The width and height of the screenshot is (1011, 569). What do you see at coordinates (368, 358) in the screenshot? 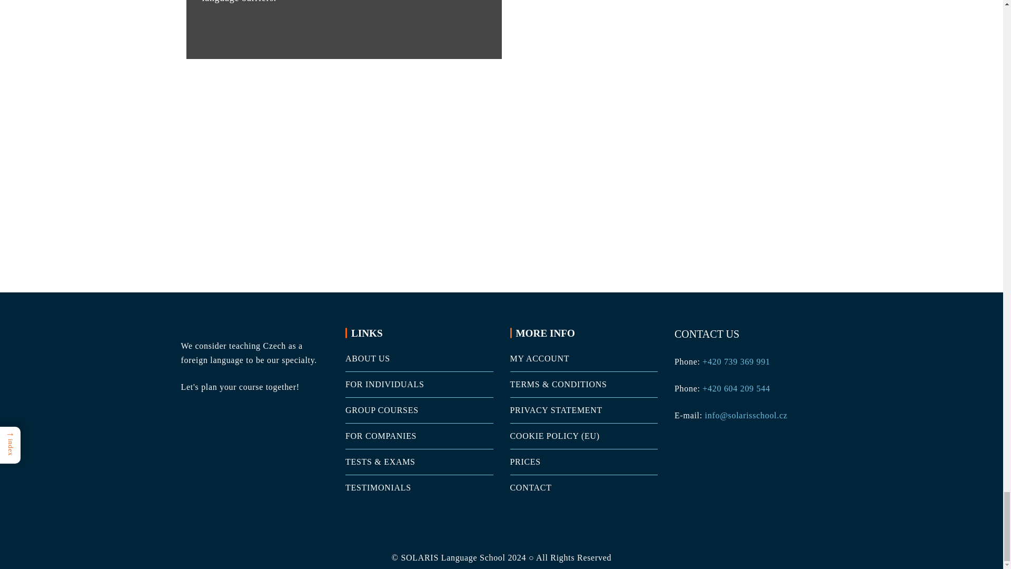
I see `ABOUT US` at bounding box center [368, 358].